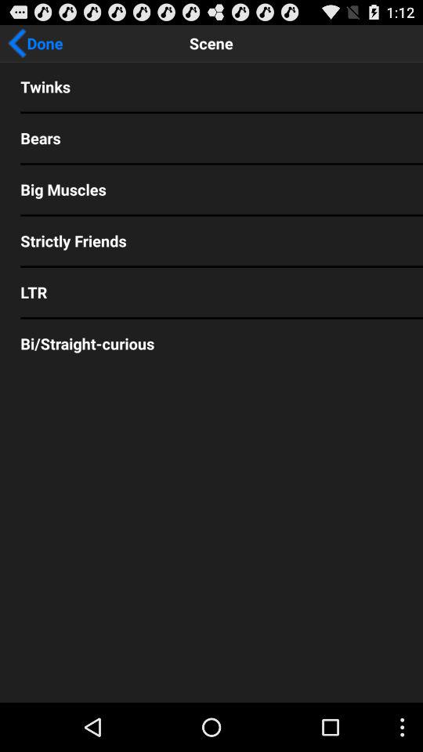 Image resolution: width=423 pixels, height=752 pixels. What do you see at coordinates (35, 43) in the screenshot?
I see `choose the done app` at bounding box center [35, 43].